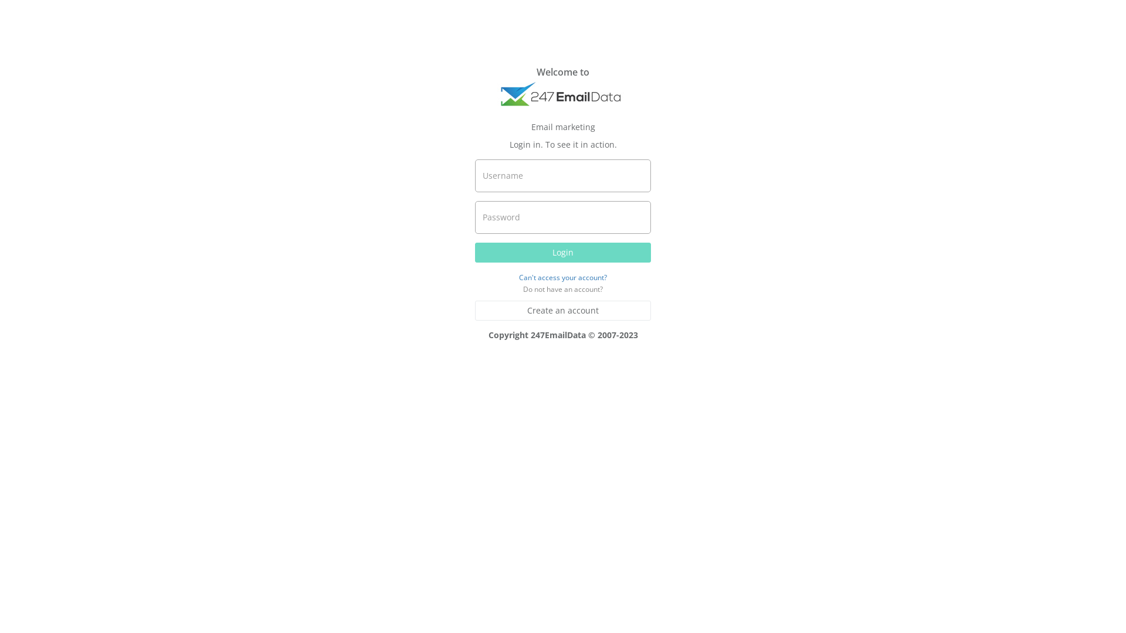  I want to click on Can't access your account?, so click(563, 277).